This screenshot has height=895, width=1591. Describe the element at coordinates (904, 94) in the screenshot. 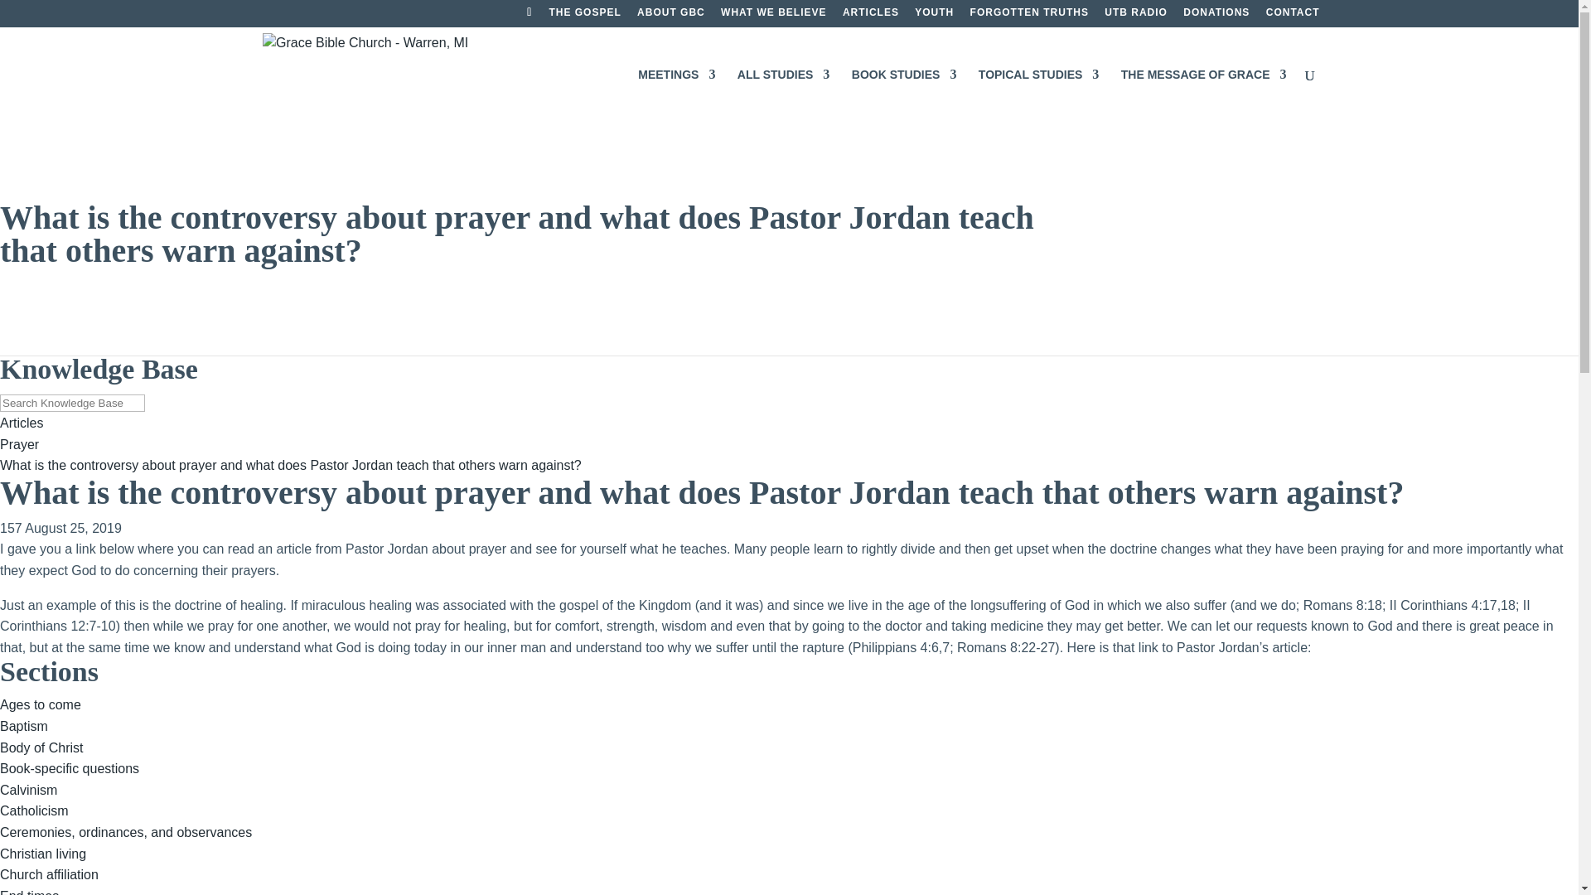

I see `BOOK STUDIES` at that location.